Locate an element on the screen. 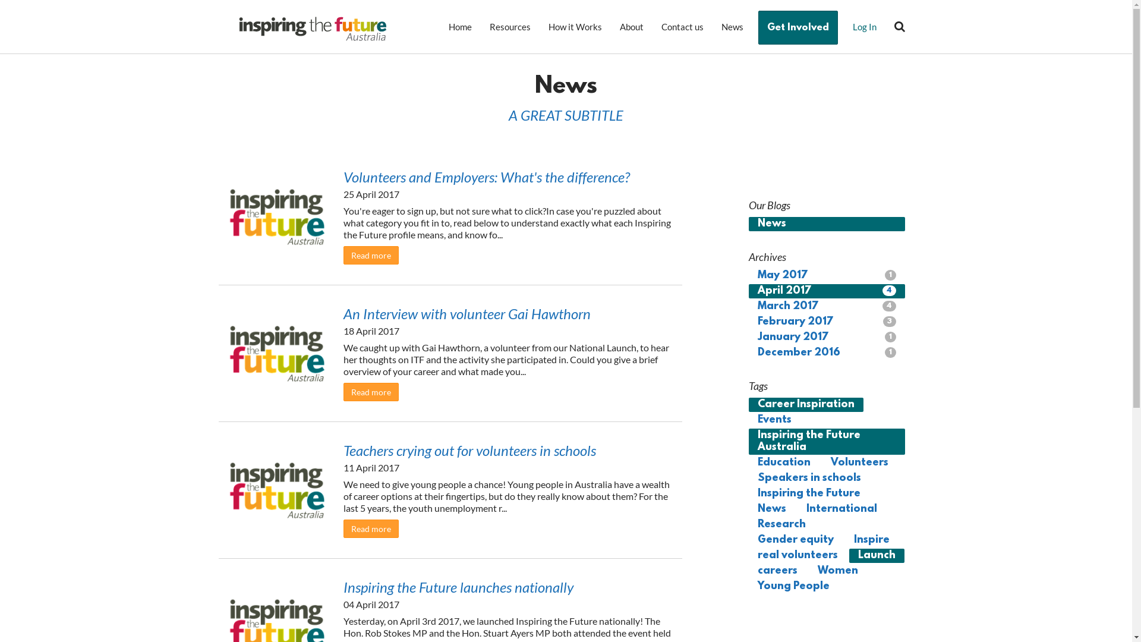  February 2017
3 is located at coordinates (827, 322).